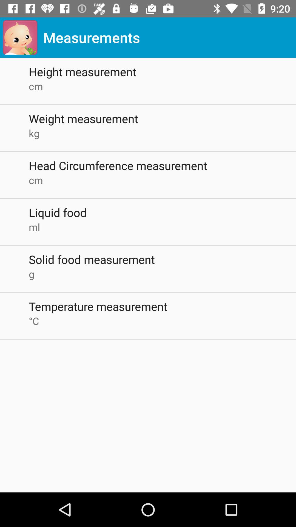  What do you see at coordinates (162, 306) in the screenshot?
I see `swipe to temperature measurement icon` at bounding box center [162, 306].